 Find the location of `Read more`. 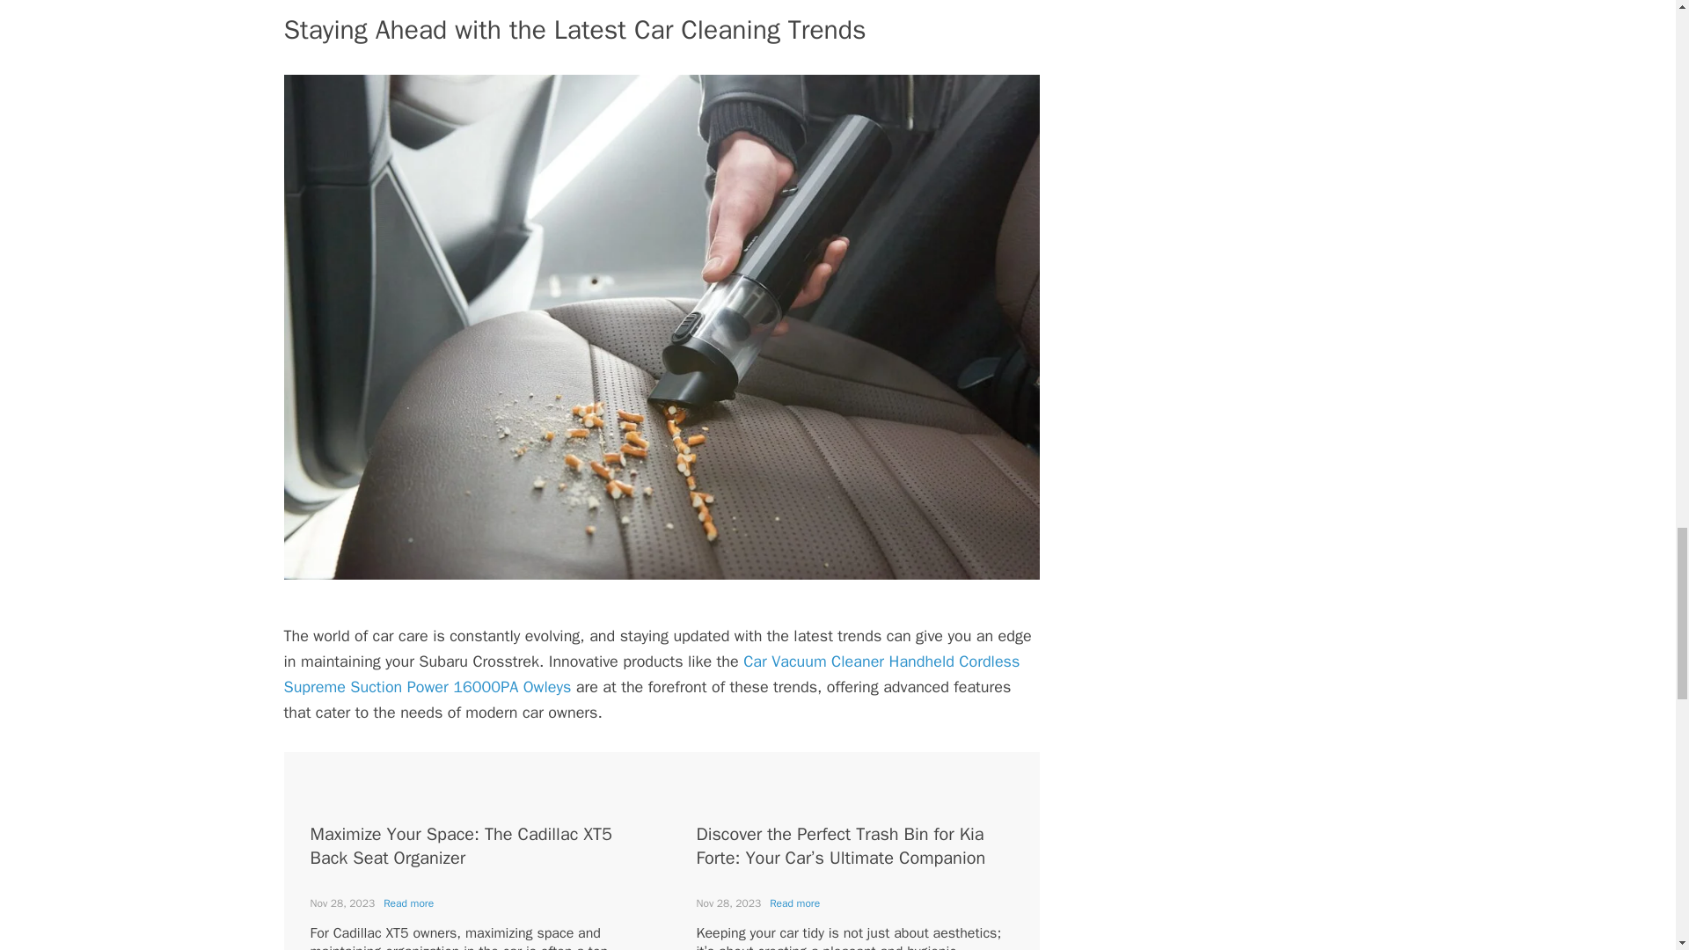

Read more is located at coordinates (408, 902).